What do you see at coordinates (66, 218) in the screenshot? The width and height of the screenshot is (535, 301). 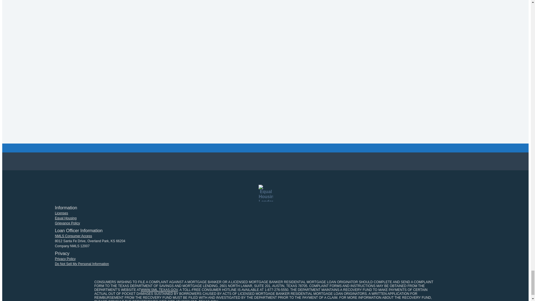 I see `Equal Housing` at bounding box center [66, 218].